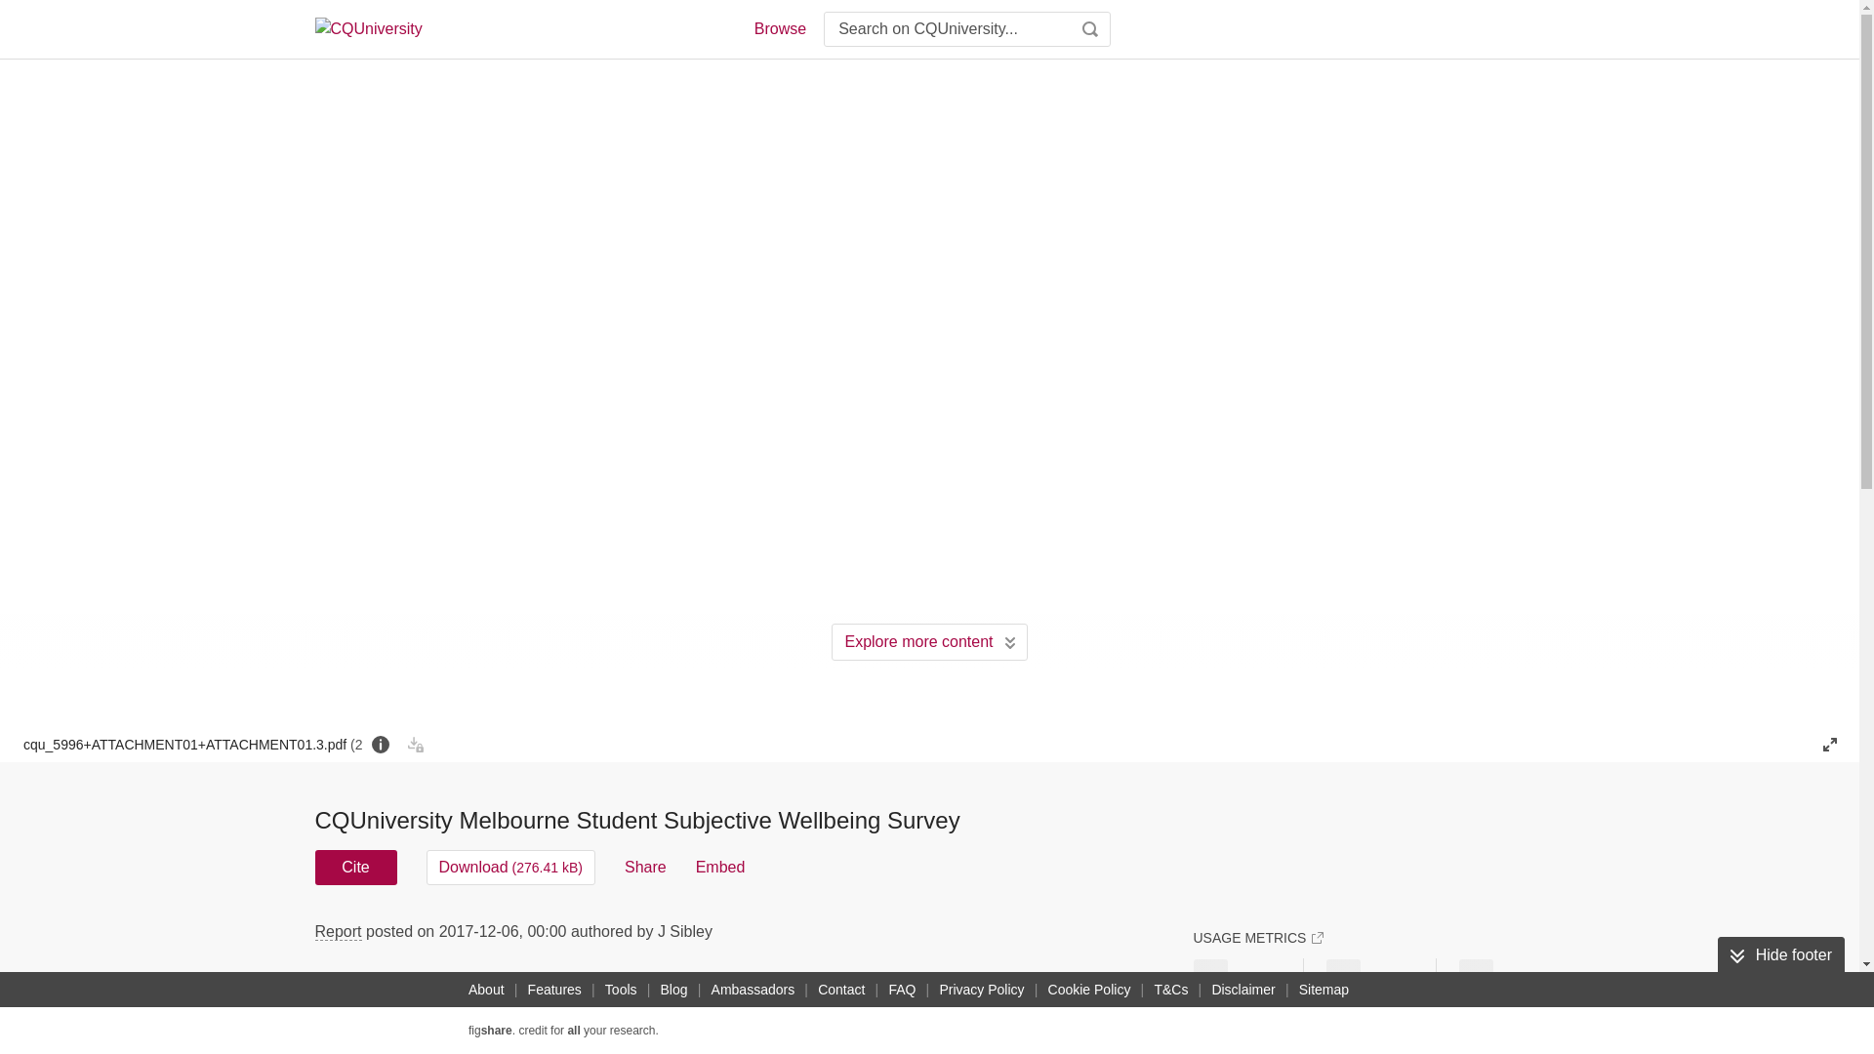 This screenshot has width=1874, height=1054. Describe the element at coordinates (902, 990) in the screenshot. I see `FAQ` at that location.